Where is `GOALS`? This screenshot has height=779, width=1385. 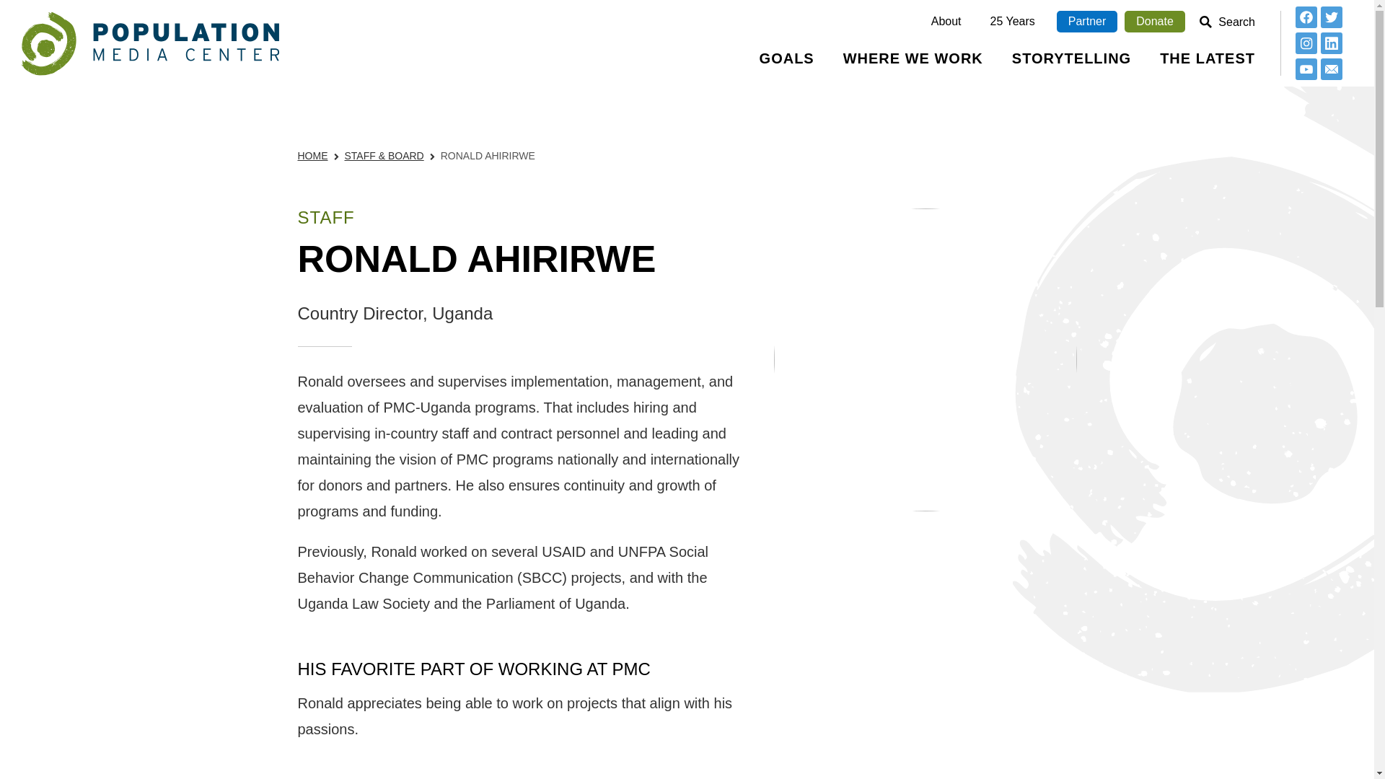
GOALS is located at coordinates (786, 65).